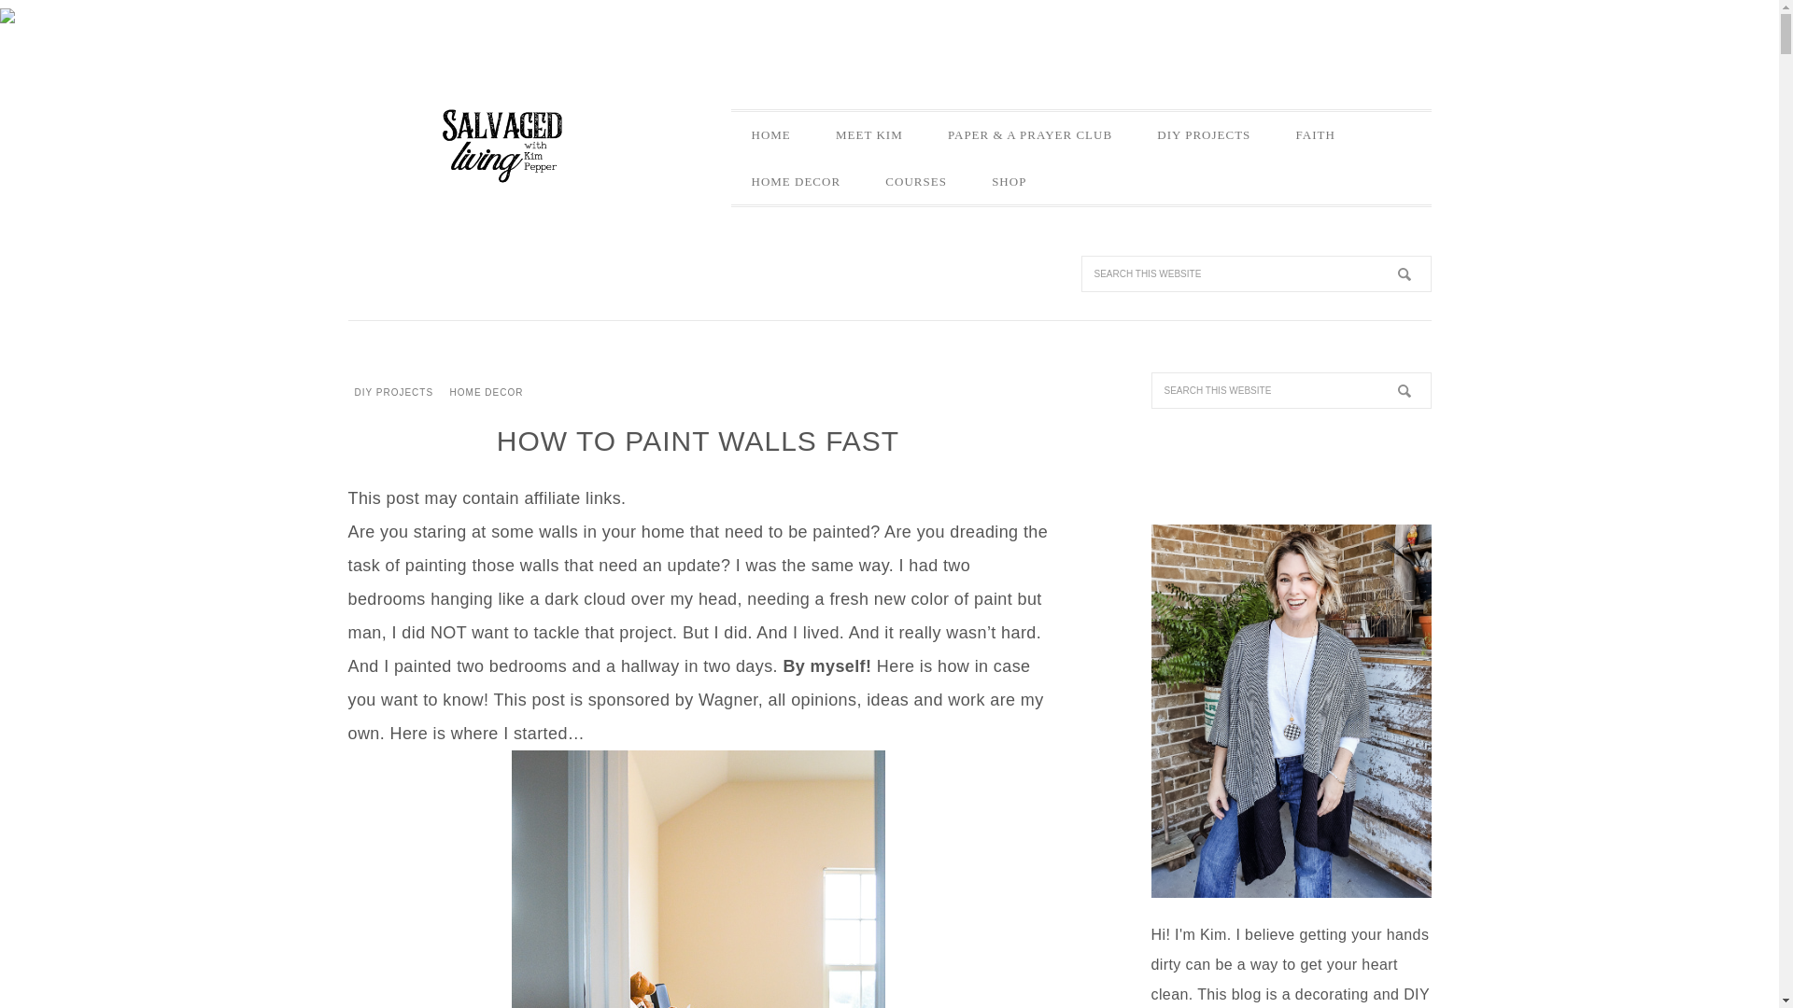 The image size is (1793, 1008). Describe the element at coordinates (1315, 134) in the screenshot. I see `FAITH` at that location.